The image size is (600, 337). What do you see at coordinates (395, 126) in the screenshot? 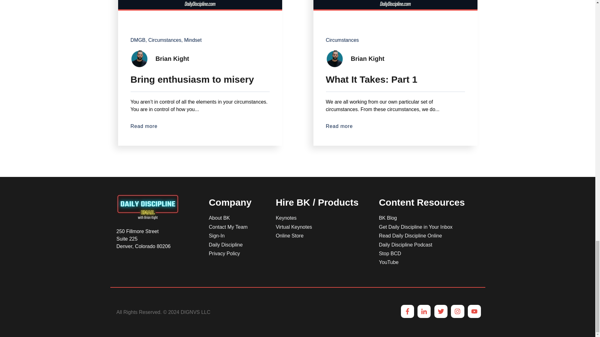
I see `Read more` at bounding box center [395, 126].